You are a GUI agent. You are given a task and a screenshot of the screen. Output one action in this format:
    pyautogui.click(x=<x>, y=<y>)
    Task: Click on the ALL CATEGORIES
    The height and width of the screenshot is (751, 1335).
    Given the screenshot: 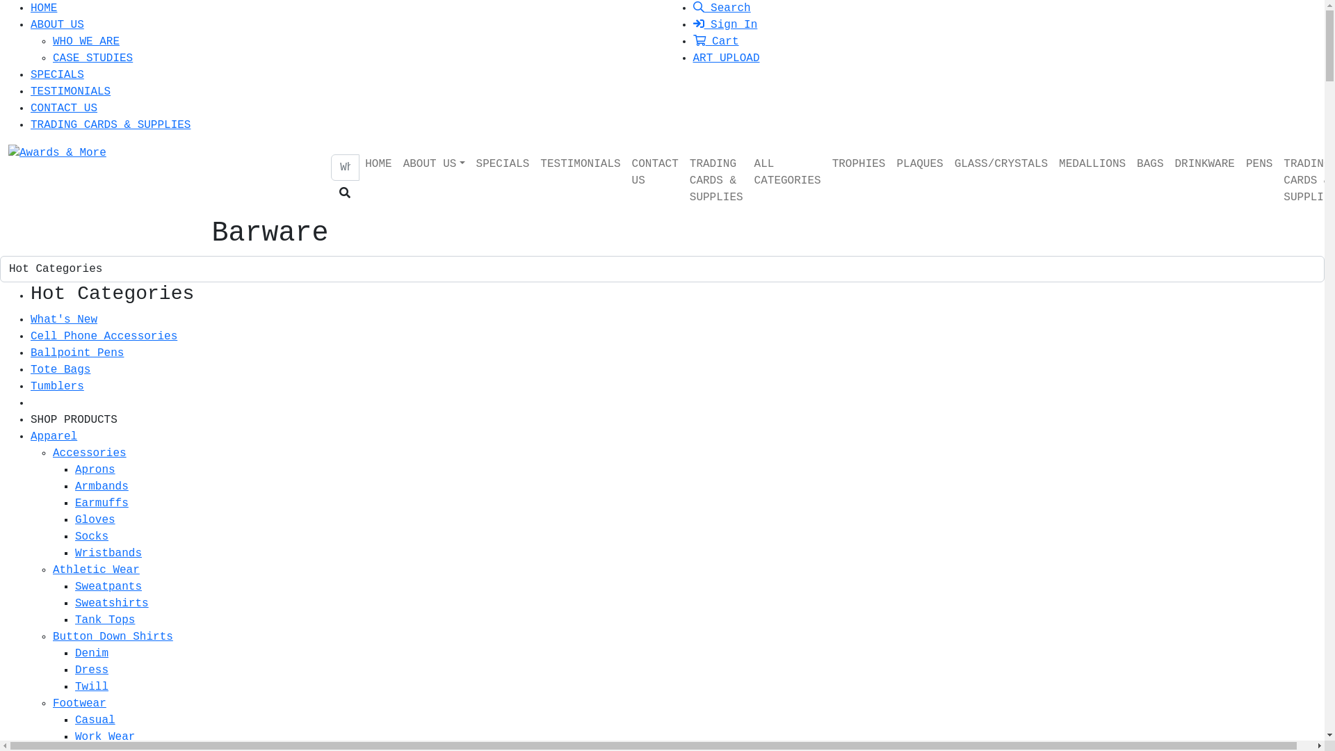 What is the action you would take?
    pyautogui.click(x=788, y=172)
    